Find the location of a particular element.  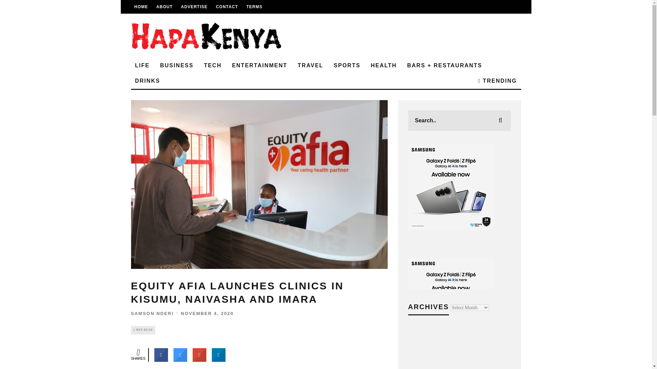

BUSINESS is located at coordinates (177, 66).